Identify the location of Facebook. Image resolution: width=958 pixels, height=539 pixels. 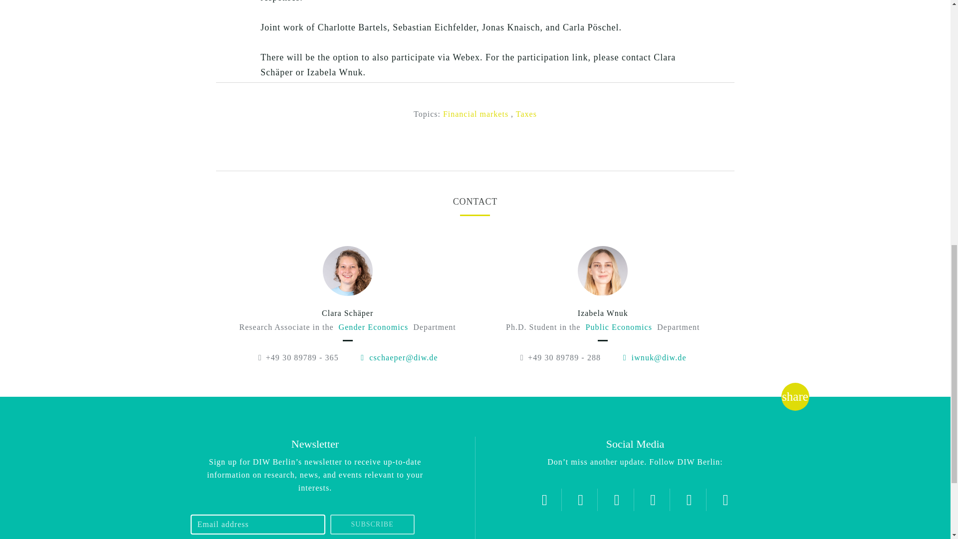
(617, 499).